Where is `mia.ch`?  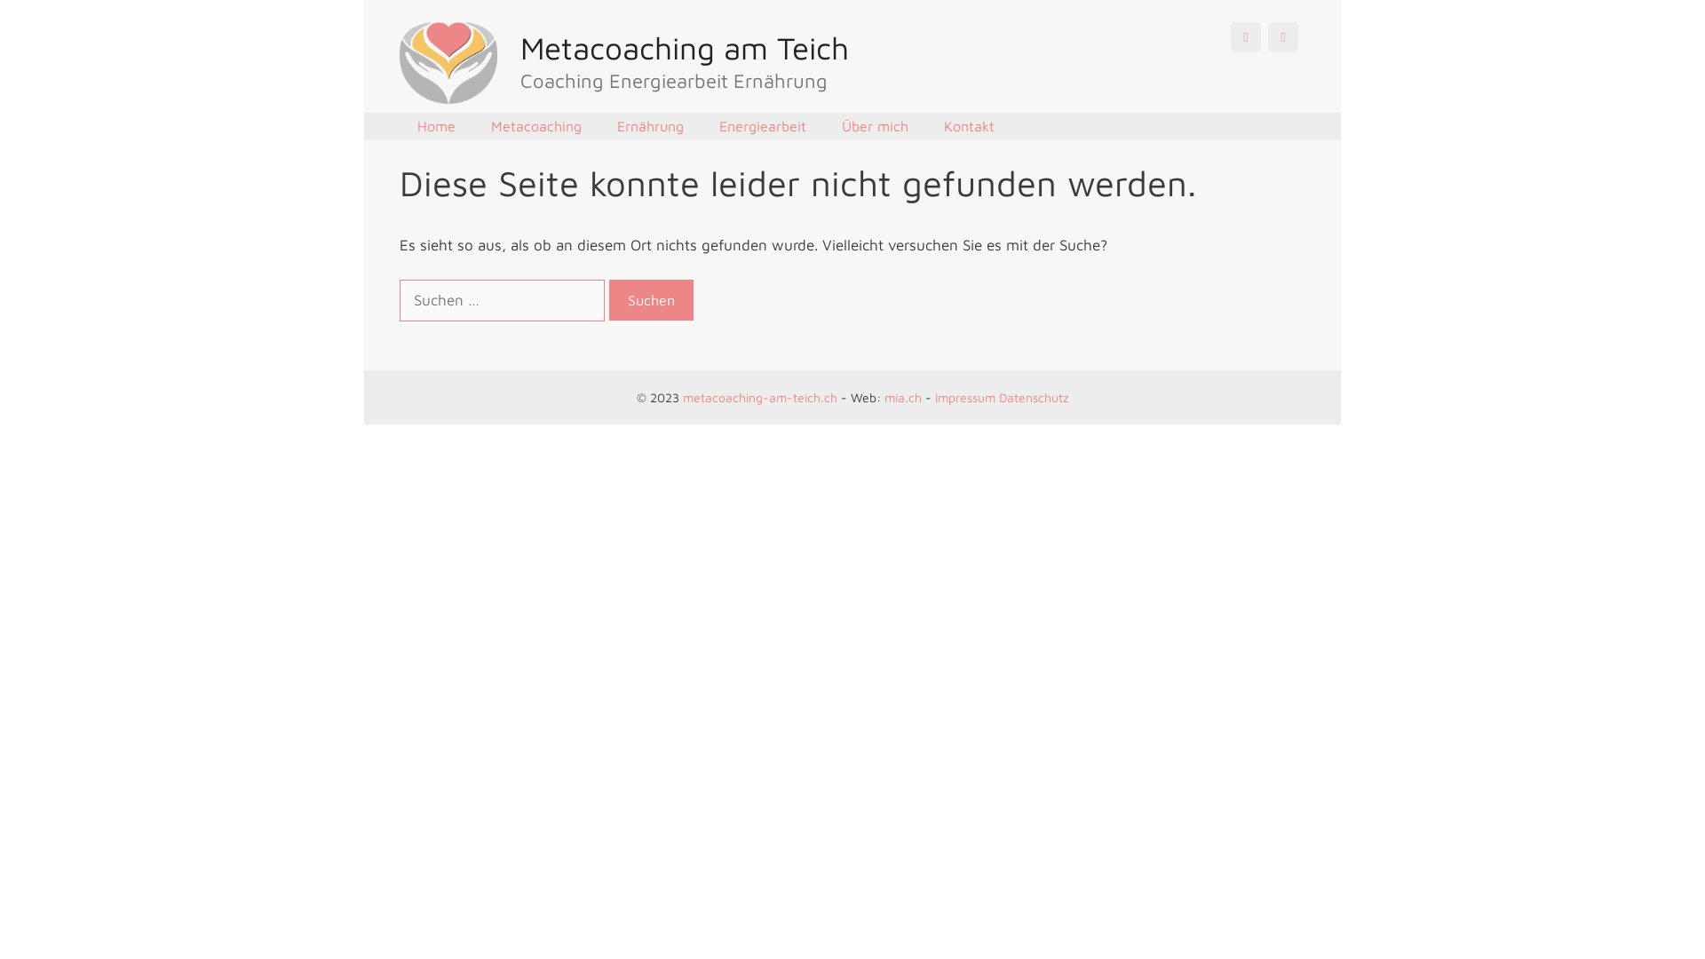
mia.ch is located at coordinates (901, 398).